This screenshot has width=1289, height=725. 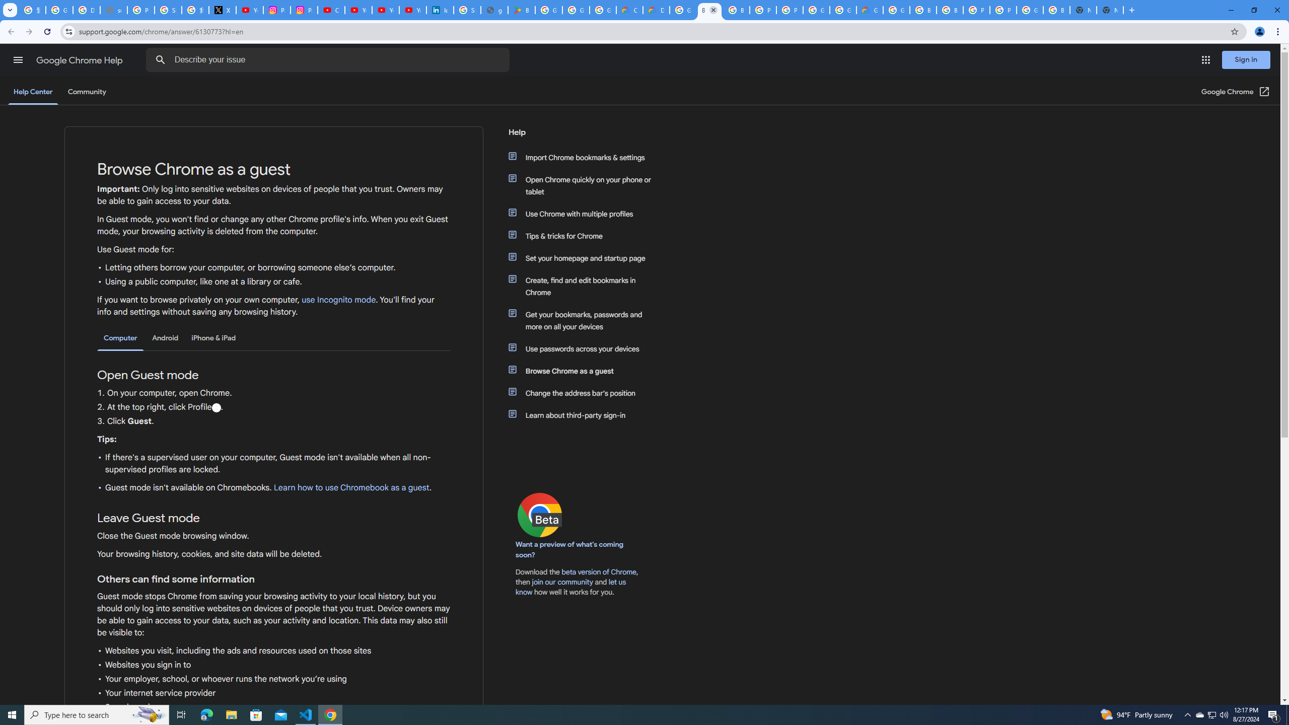 What do you see at coordinates (576, 10) in the screenshot?
I see `Google Workspace - Specific Terms` at bounding box center [576, 10].